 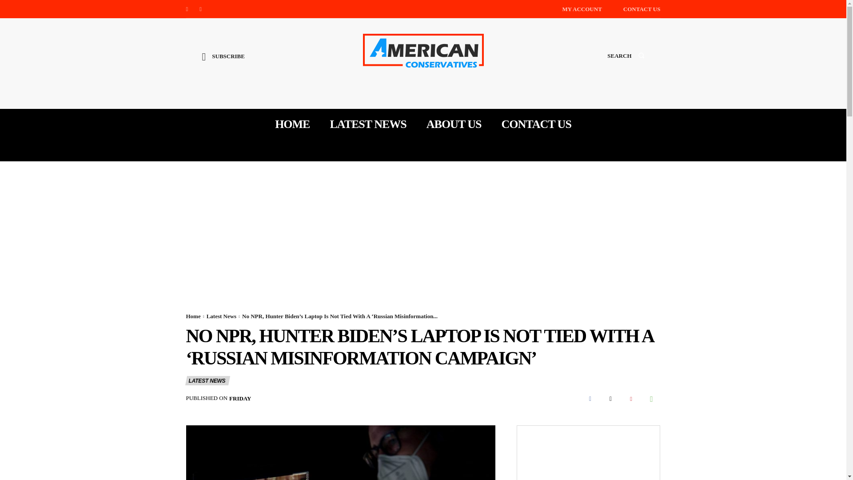 I want to click on ABOUT US, so click(x=454, y=124).